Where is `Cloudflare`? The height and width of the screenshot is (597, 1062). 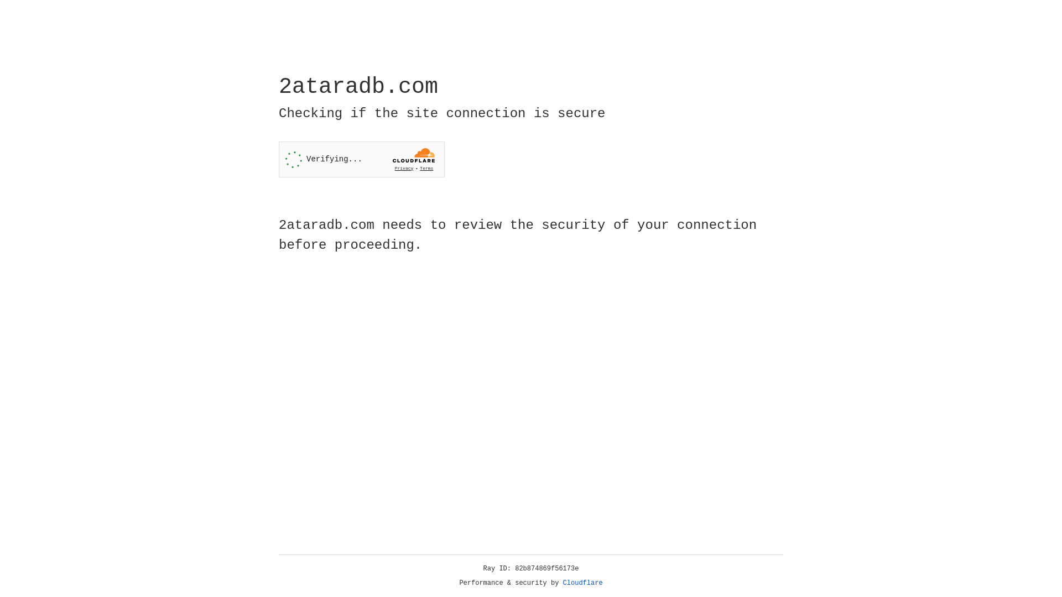
Cloudflare is located at coordinates (583, 583).